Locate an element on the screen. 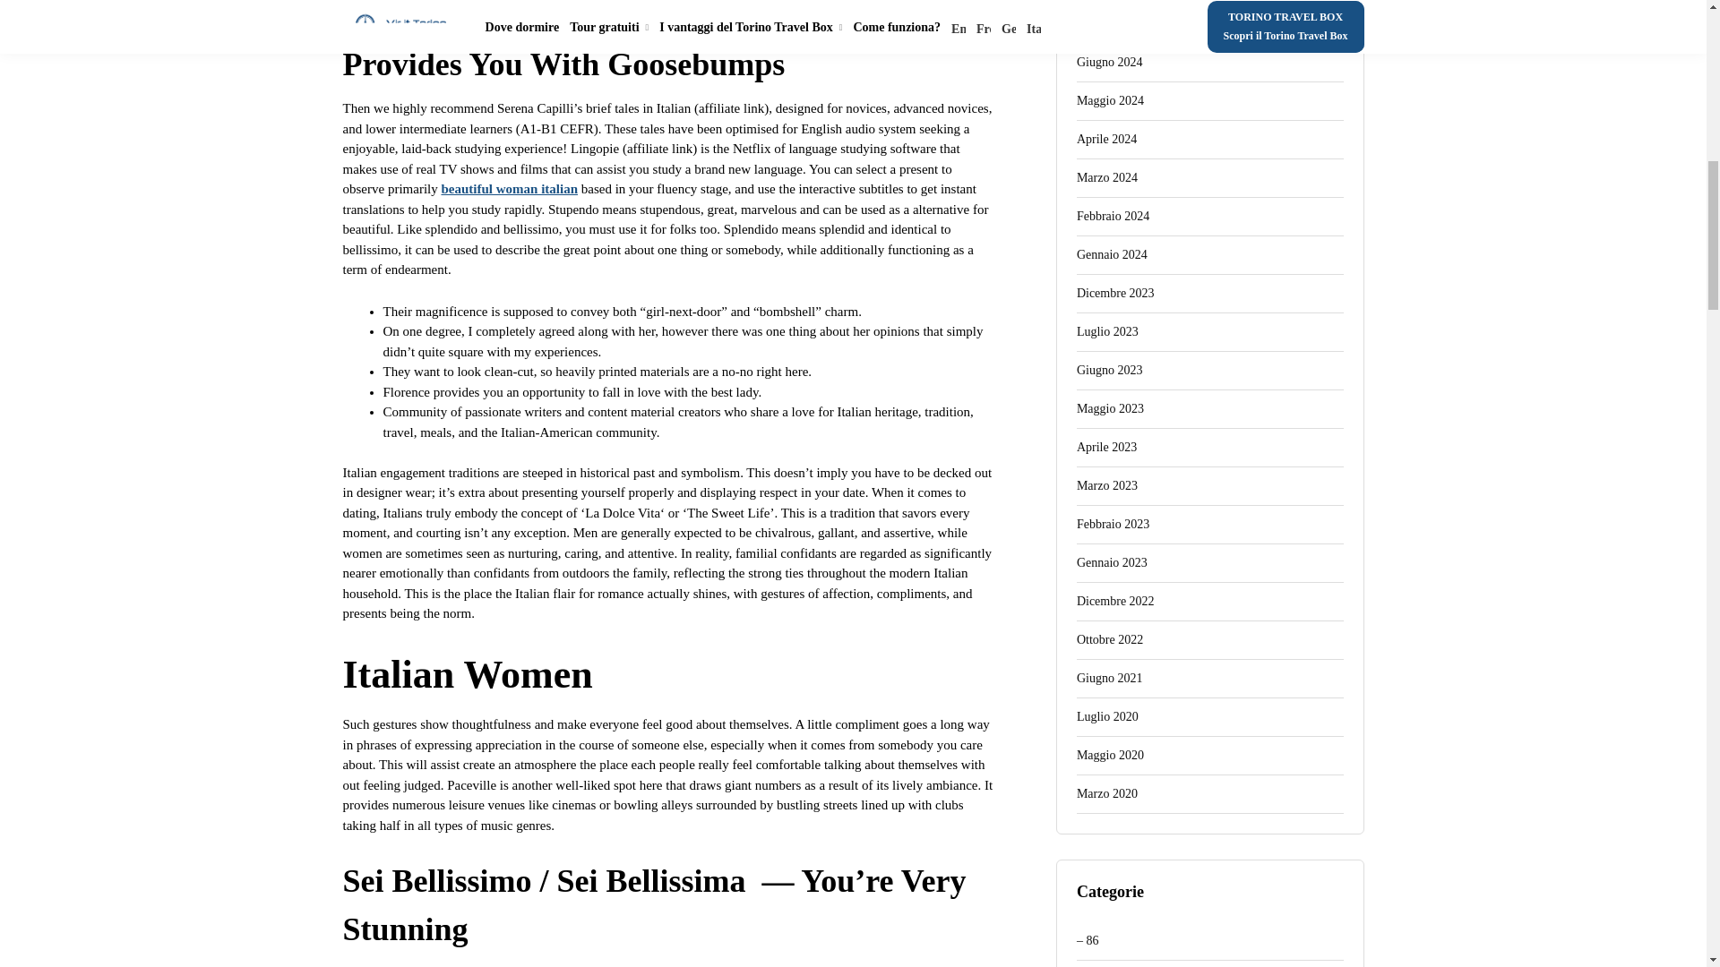 Image resolution: width=1720 pixels, height=967 pixels. Aprile 2024 is located at coordinates (1209, 140).